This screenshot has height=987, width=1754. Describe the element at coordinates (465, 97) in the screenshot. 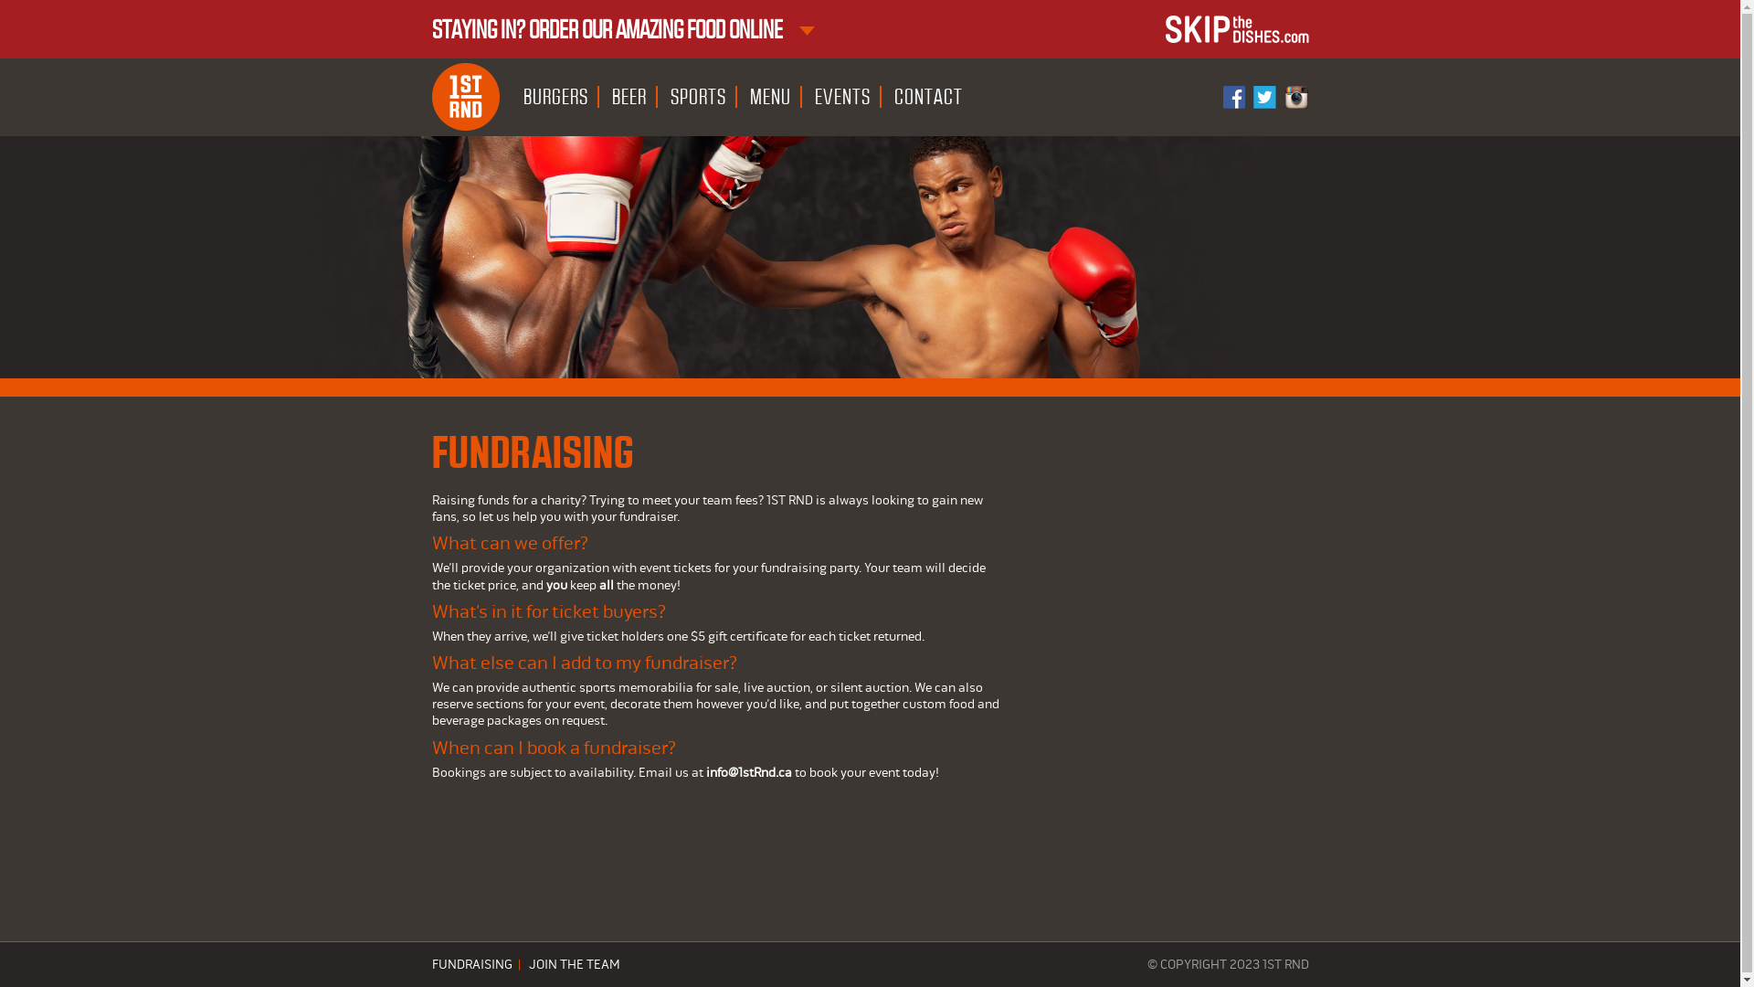

I see `Home` at that location.